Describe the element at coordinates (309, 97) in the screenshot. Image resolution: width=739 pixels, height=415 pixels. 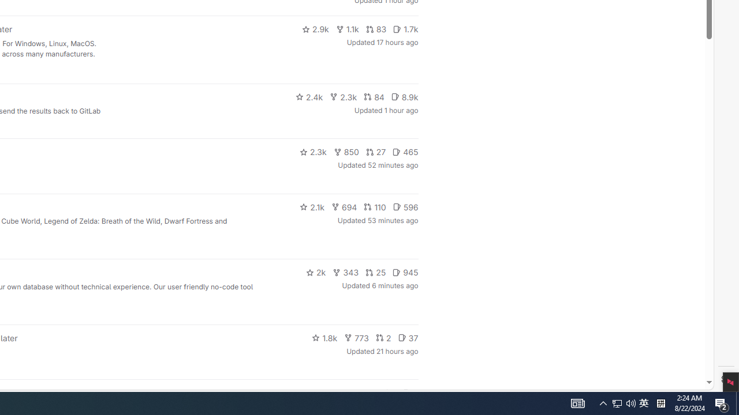
I see `2.4k` at that location.